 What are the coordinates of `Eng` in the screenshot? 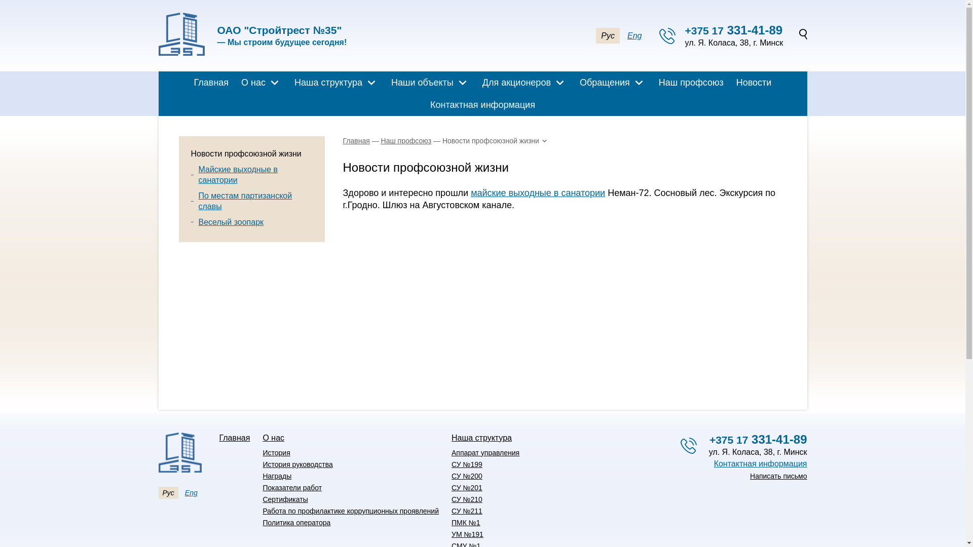 It's located at (192, 493).